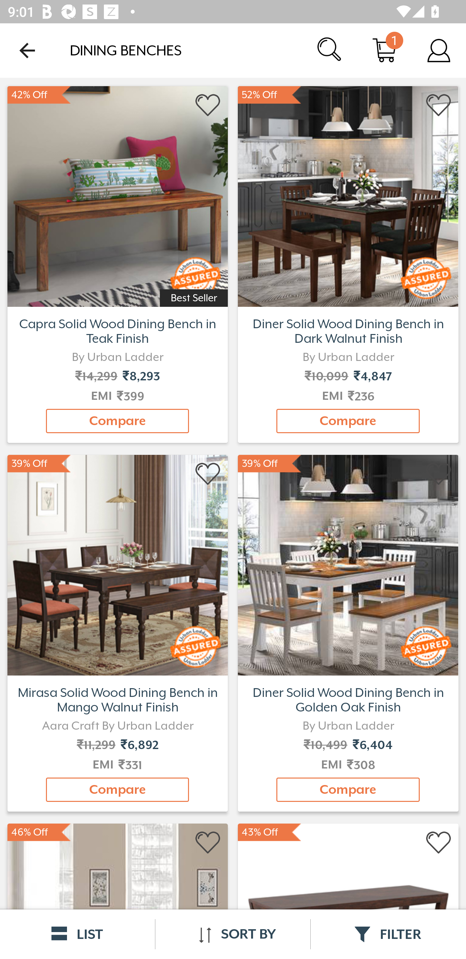 This screenshot has height=959, width=466. I want to click on , so click(208, 105).